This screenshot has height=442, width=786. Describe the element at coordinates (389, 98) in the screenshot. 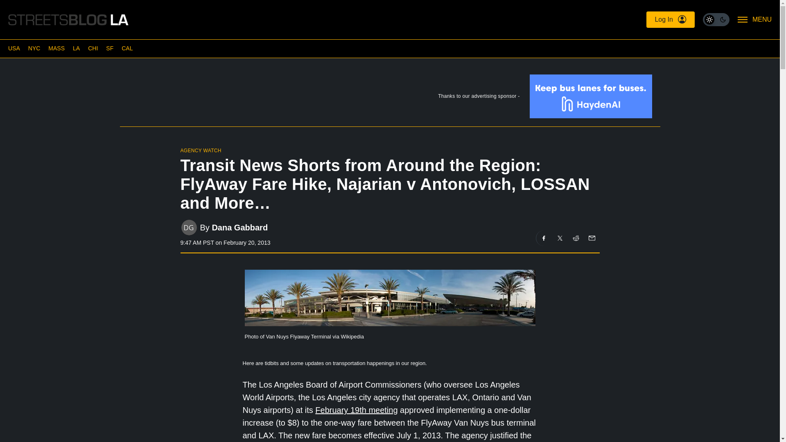

I see `Thanks to our advertising sponsor -` at that location.